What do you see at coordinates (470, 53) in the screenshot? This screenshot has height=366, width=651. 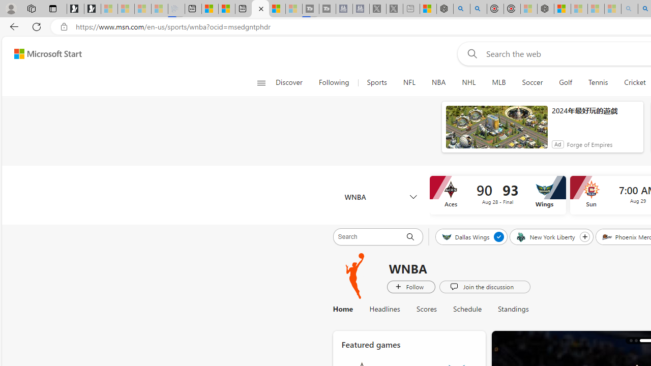 I see `Web search` at bounding box center [470, 53].